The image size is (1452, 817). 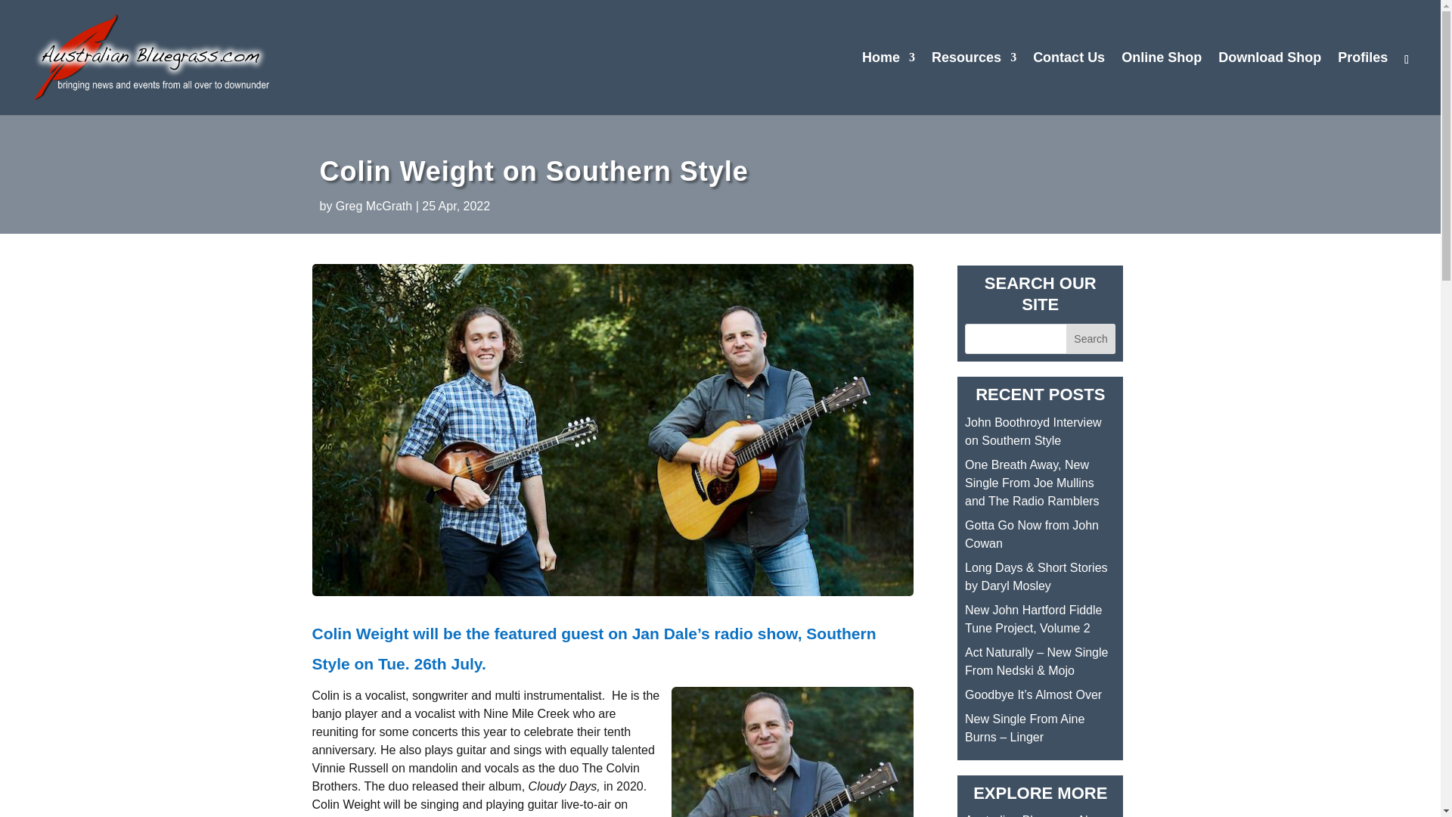 I want to click on Download Shop, so click(x=1269, y=83).